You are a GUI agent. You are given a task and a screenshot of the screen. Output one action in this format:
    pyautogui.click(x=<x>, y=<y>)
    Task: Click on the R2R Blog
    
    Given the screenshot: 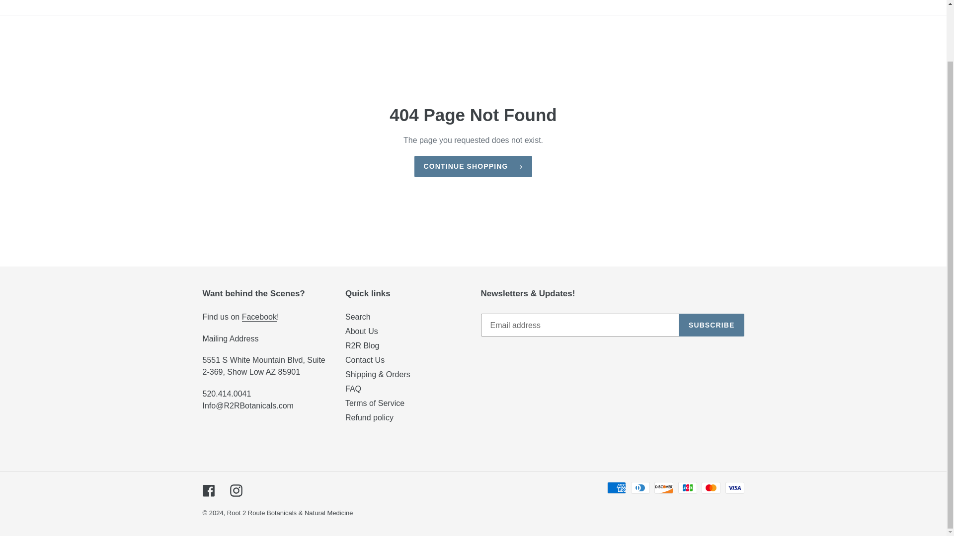 What is the action you would take?
    pyautogui.click(x=362, y=345)
    